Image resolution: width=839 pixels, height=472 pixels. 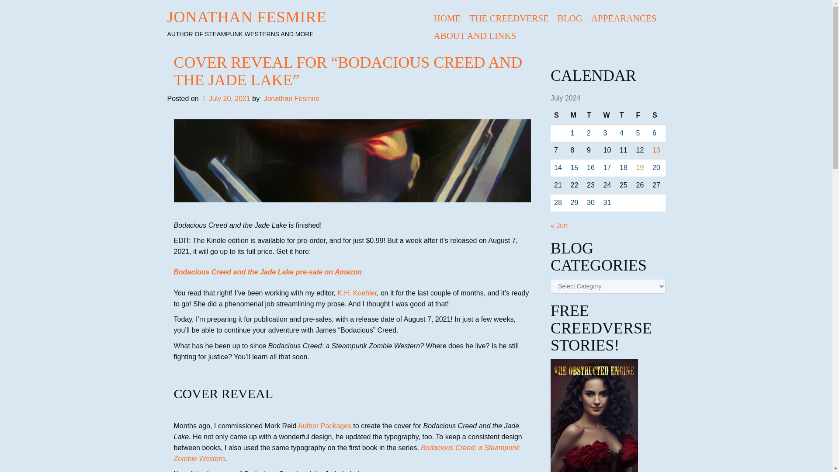 What do you see at coordinates (607, 116) in the screenshot?
I see `Wednesday` at bounding box center [607, 116].